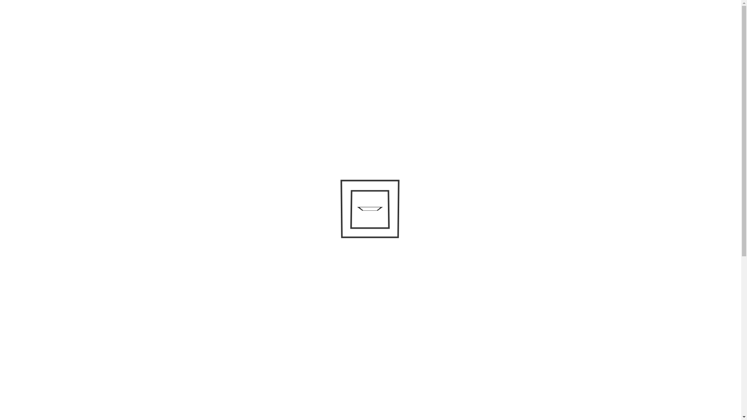 The height and width of the screenshot is (420, 747). What do you see at coordinates (202, 135) in the screenshot?
I see `SCHWEIZ` at bounding box center [202, 135].